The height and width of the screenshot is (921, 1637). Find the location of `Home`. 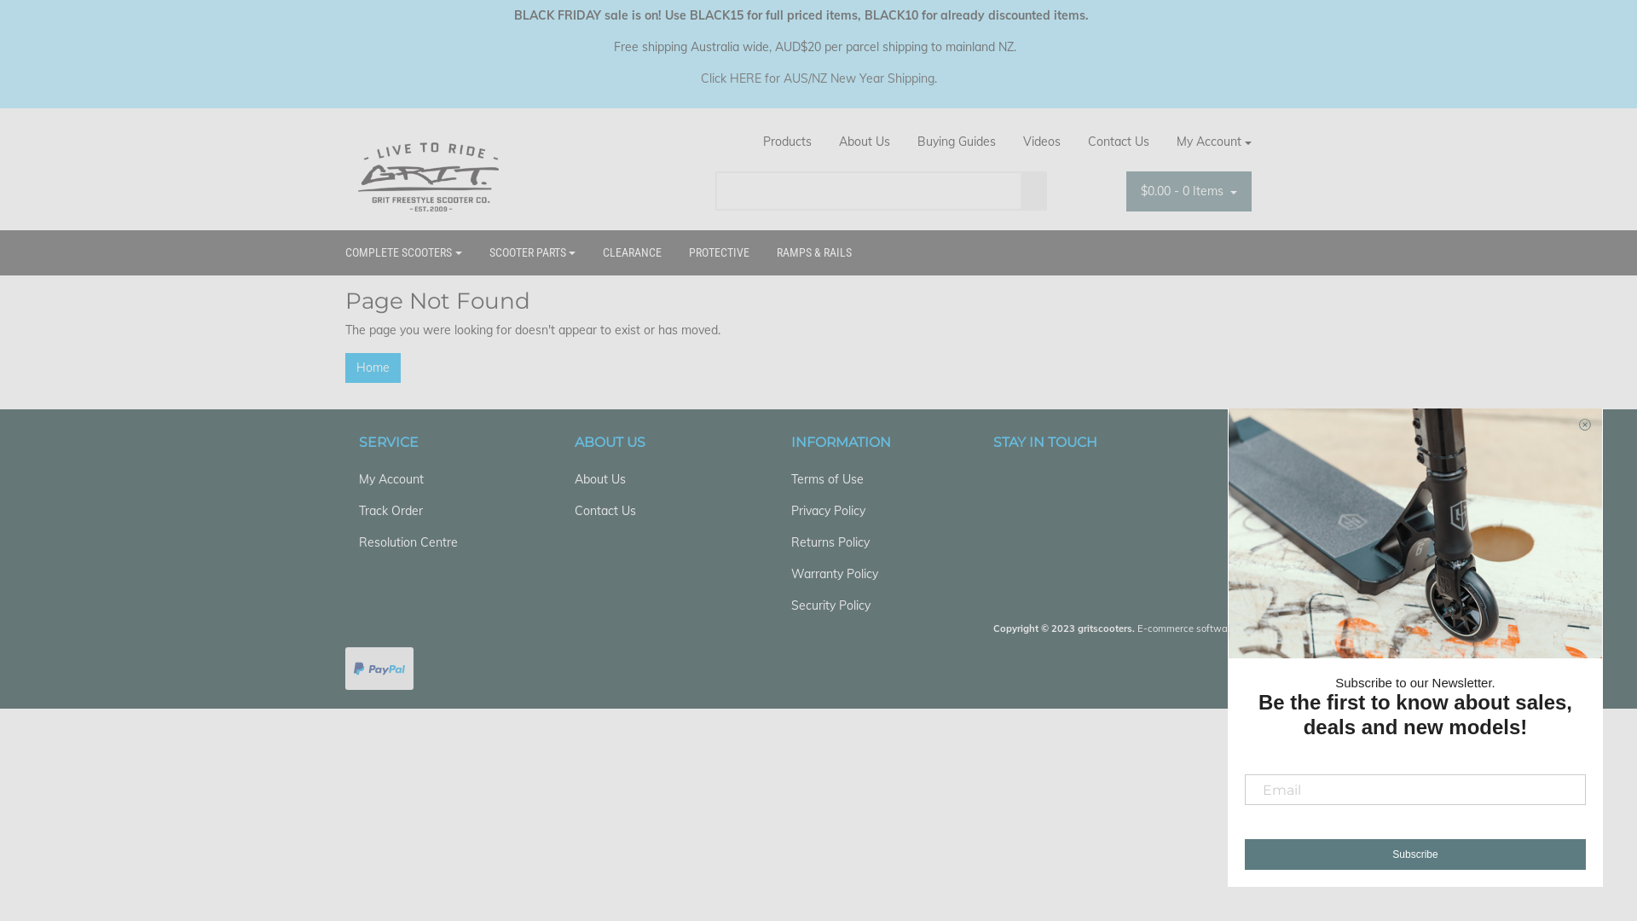

Home is located at coordinates (373, 368).